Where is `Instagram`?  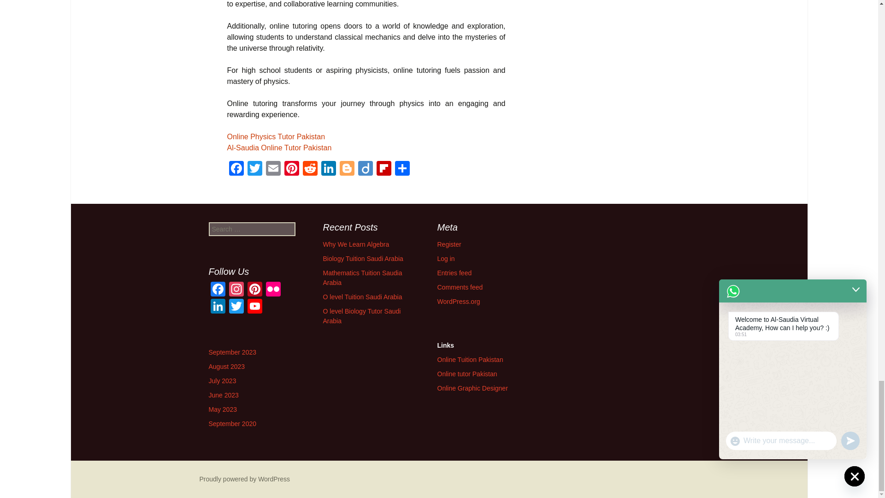 Instagram is located at coordinates (236, 290).